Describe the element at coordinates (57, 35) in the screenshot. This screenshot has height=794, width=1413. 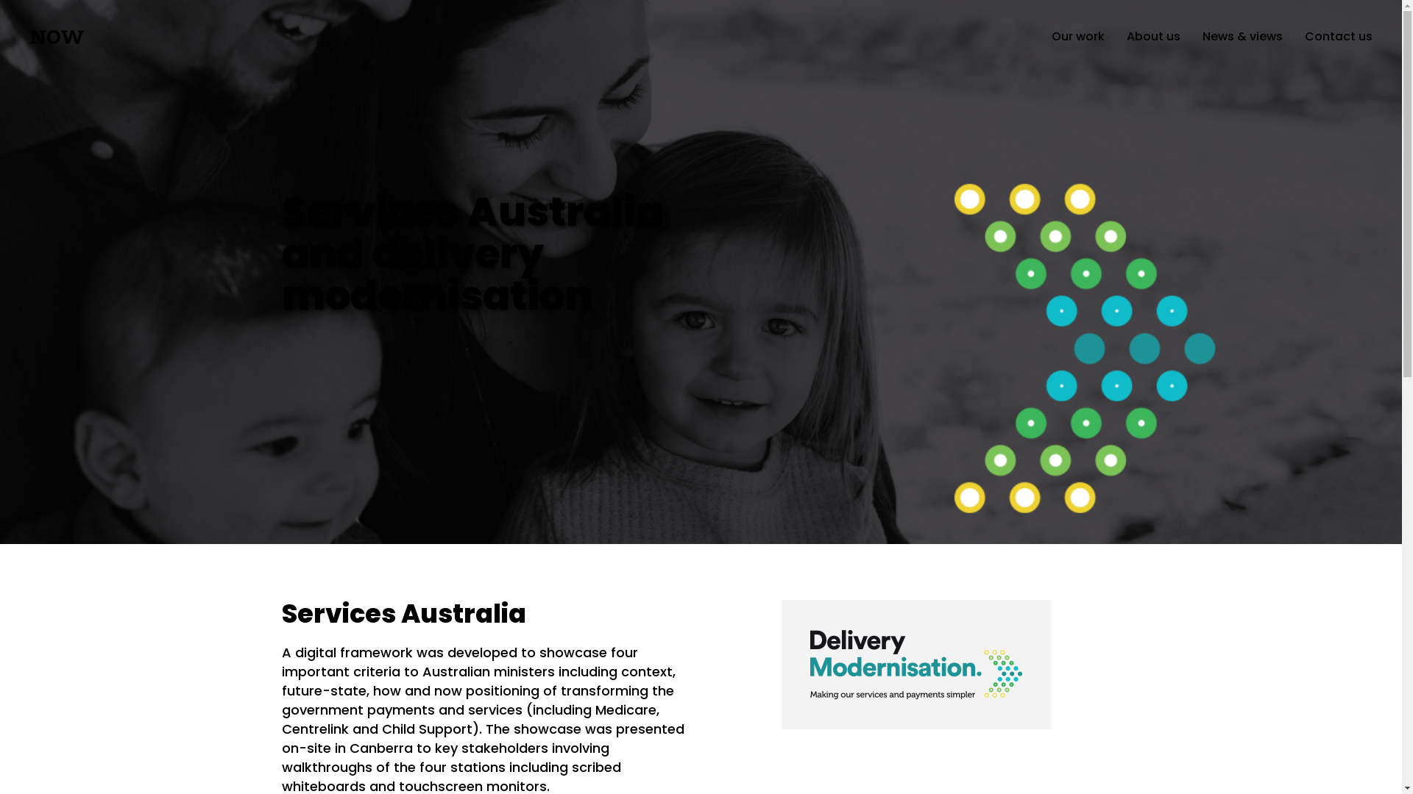
I see `NOW Digital Agency` at that location.